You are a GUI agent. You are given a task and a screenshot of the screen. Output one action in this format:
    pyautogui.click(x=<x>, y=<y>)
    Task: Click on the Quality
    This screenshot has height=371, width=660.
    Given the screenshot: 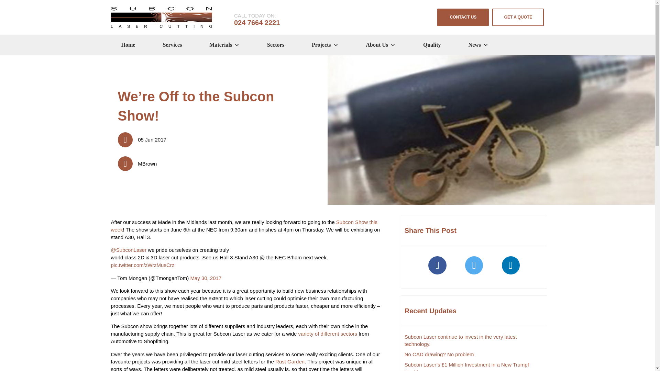 What is the action you would take?
    pyautogui.click(x=432, y=45)
    